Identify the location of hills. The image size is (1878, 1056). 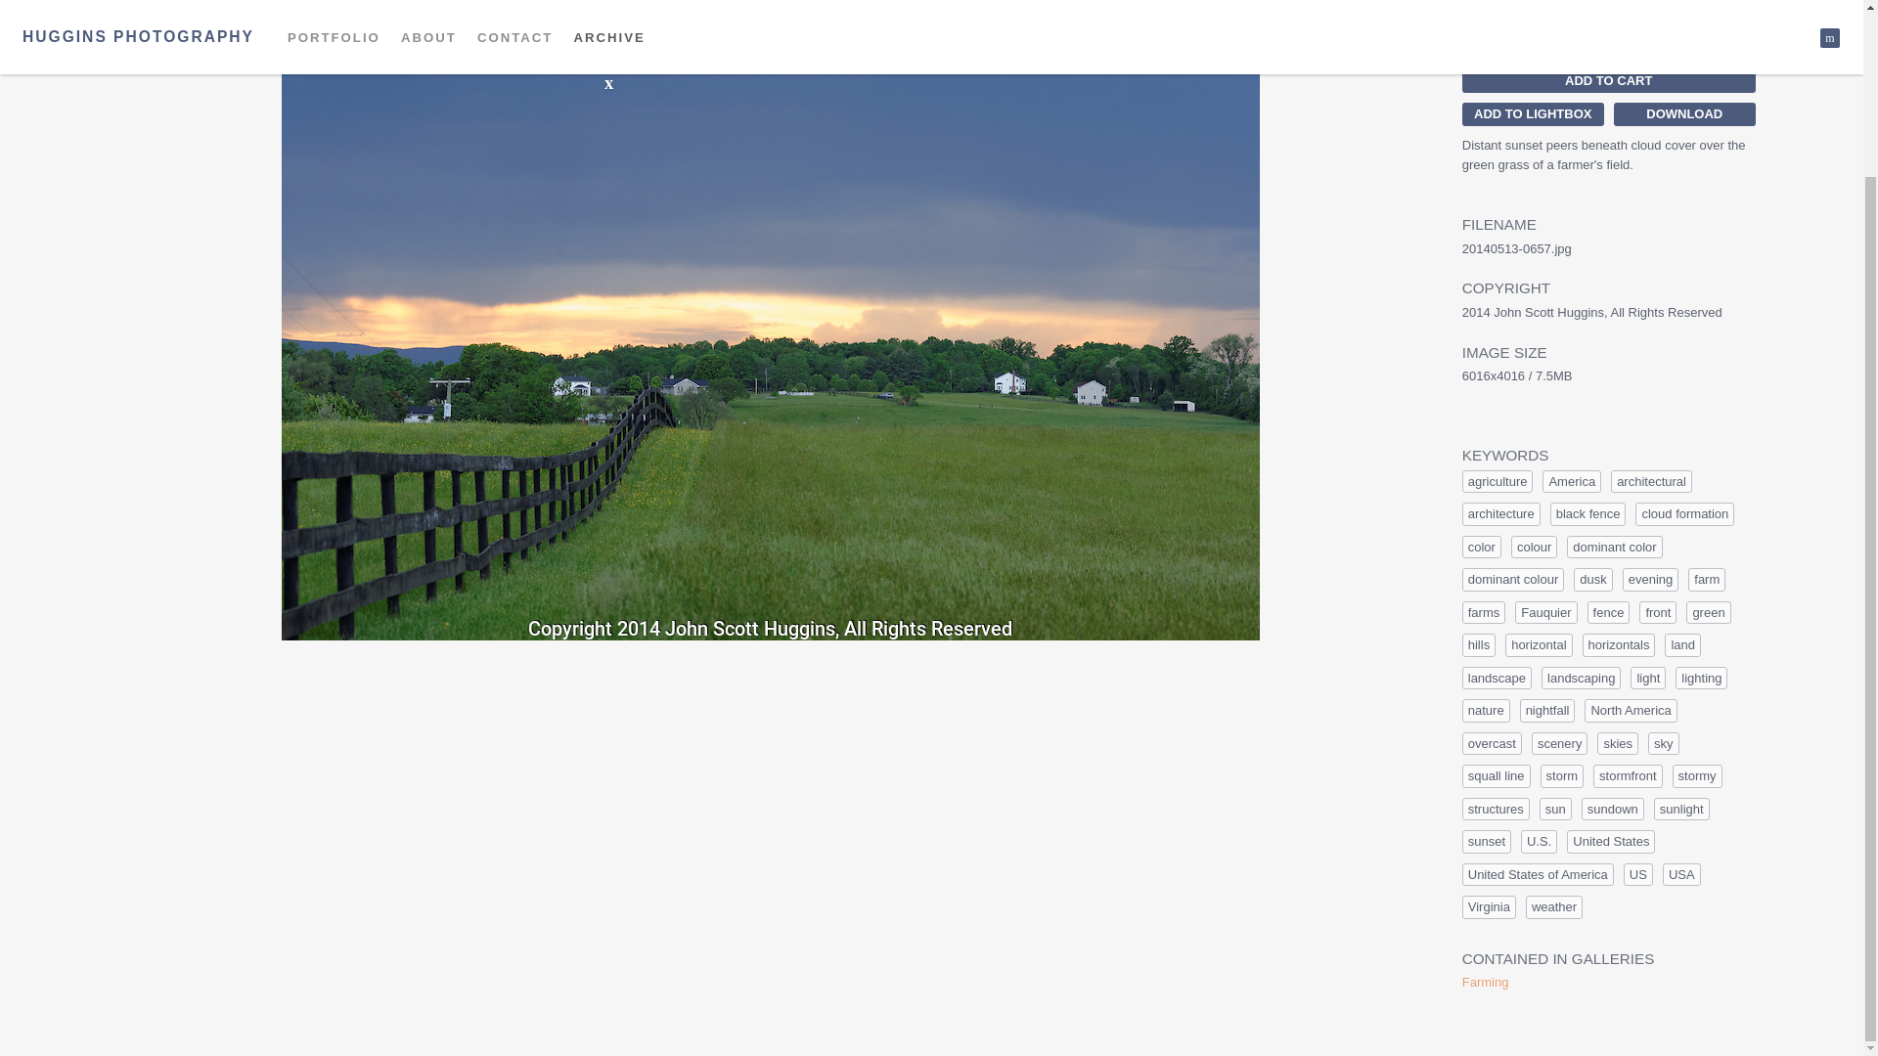
(1479, 645).